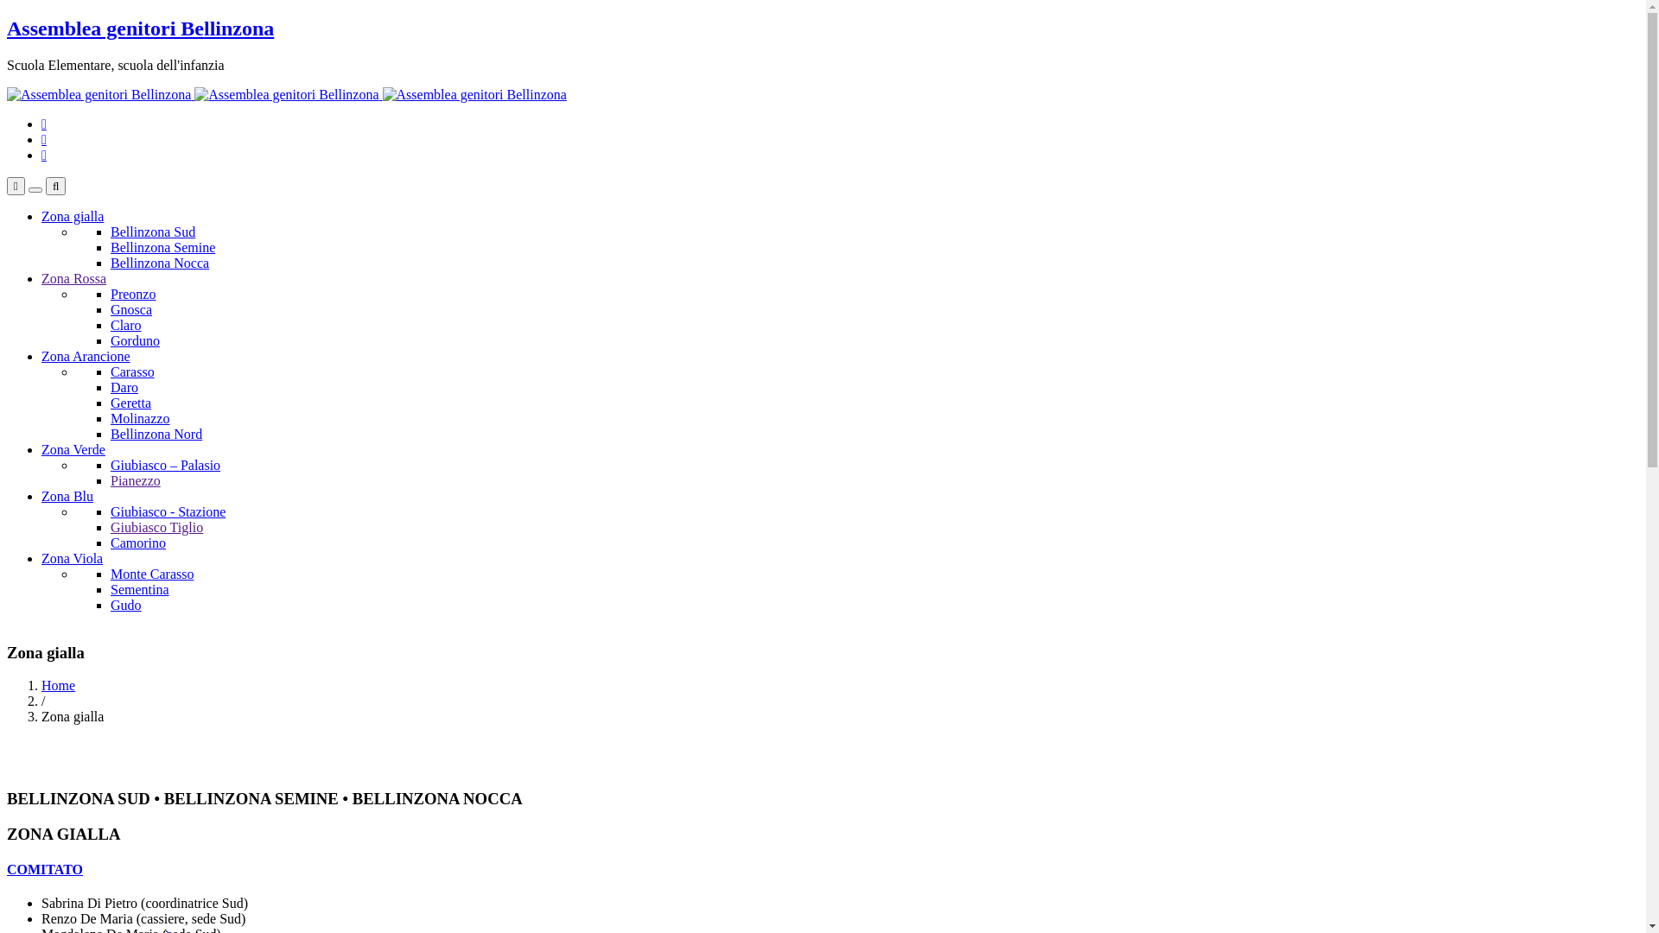 The image size is (1659, 933). Describe the element at coordinates (86, 356) in the screenshot. I see `Zona Arancione` at that location.